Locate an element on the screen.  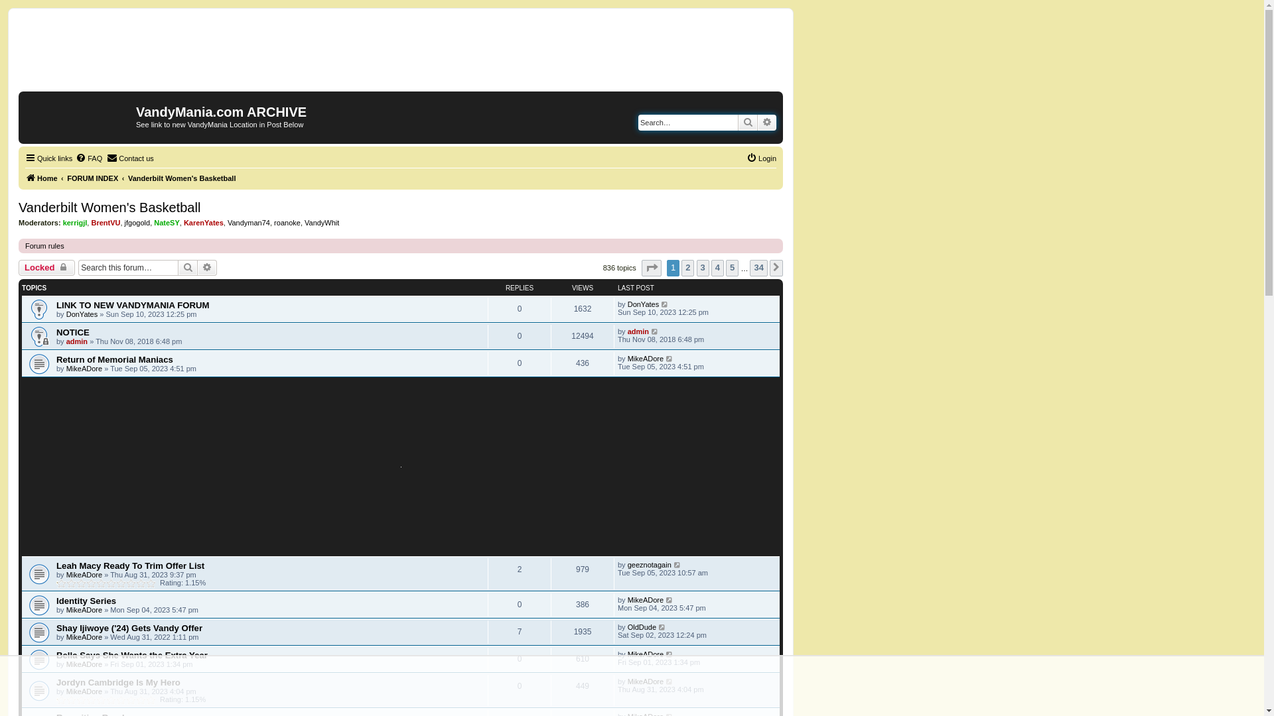
Next is located at coordinates (776, 268).